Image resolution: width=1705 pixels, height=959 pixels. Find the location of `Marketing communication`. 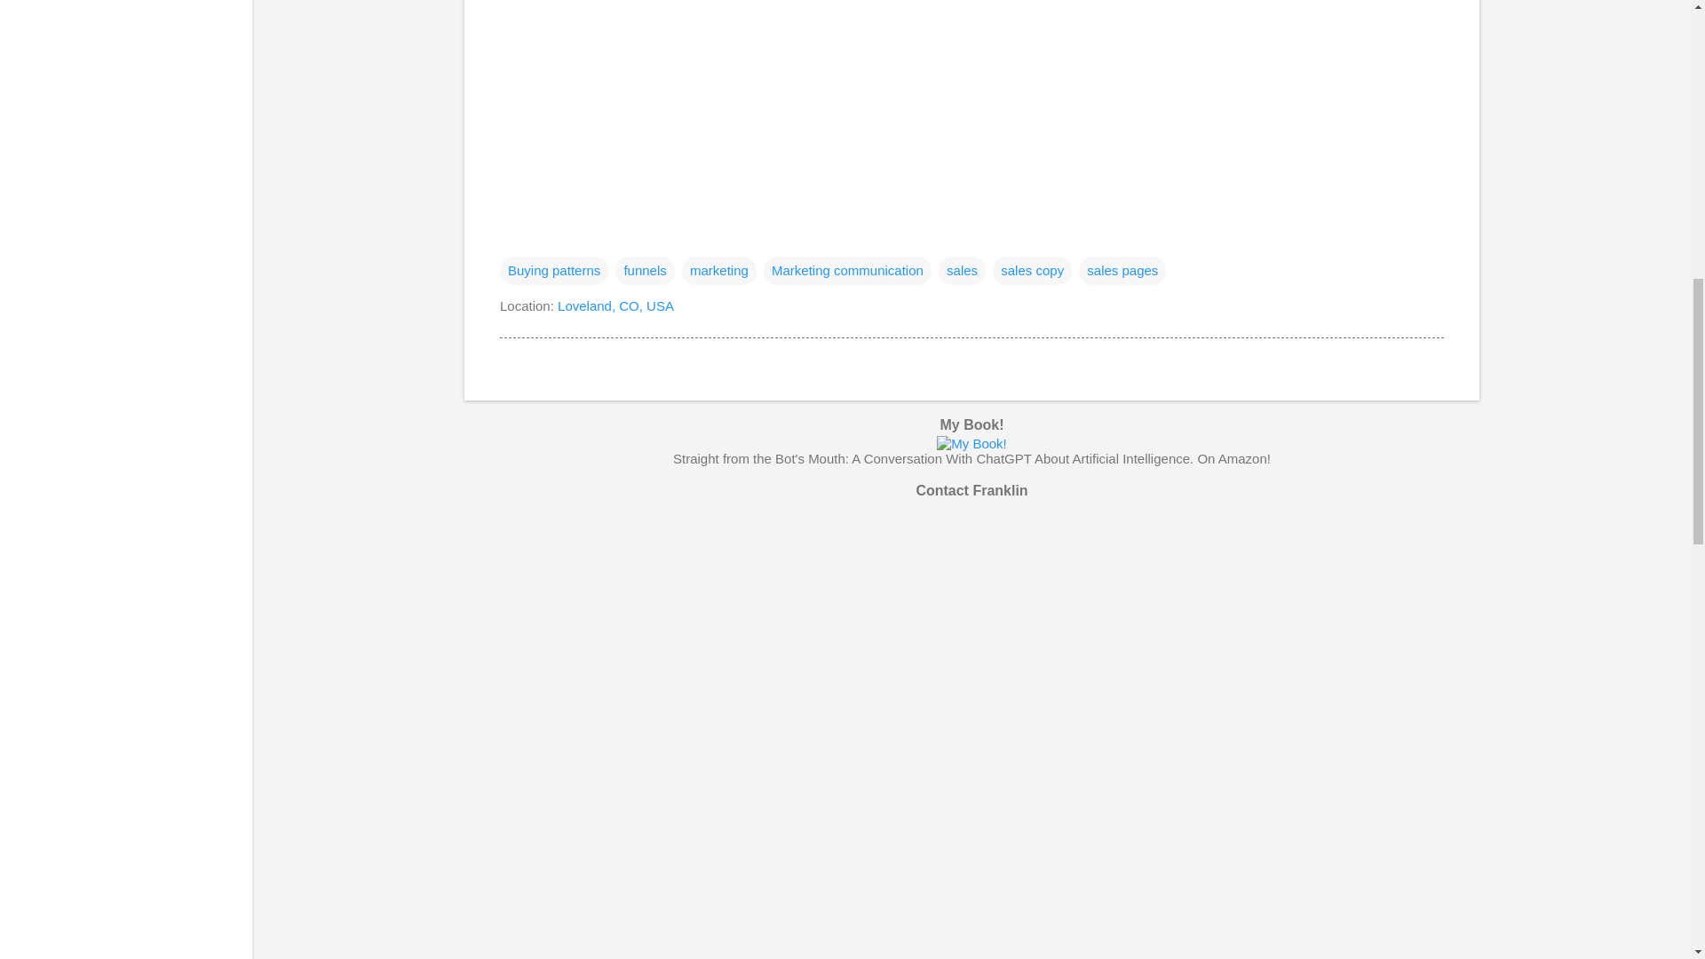

Marketing communication is located at coordinates (847, 270).